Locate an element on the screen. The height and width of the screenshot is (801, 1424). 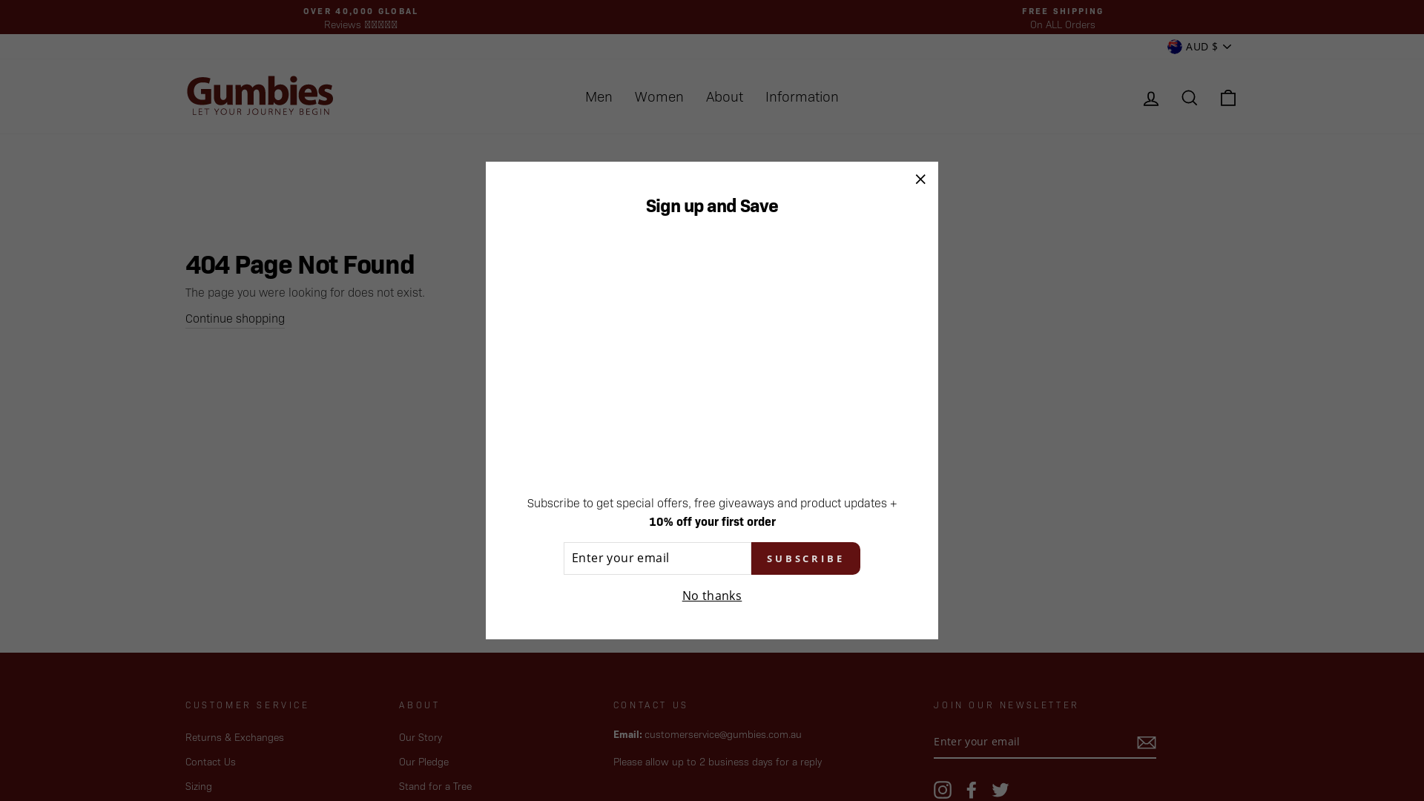
Instagram is located at coordinates (943, 791).